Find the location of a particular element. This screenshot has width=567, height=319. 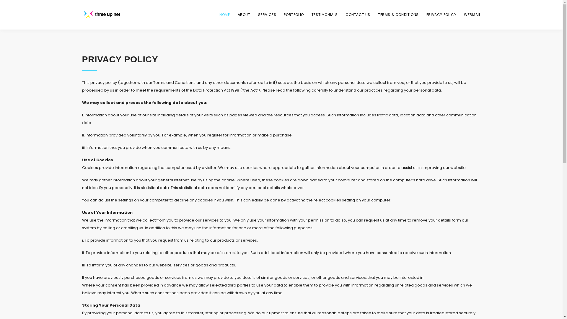

PRIVACY POLICY is located at coordinates (441, 15).